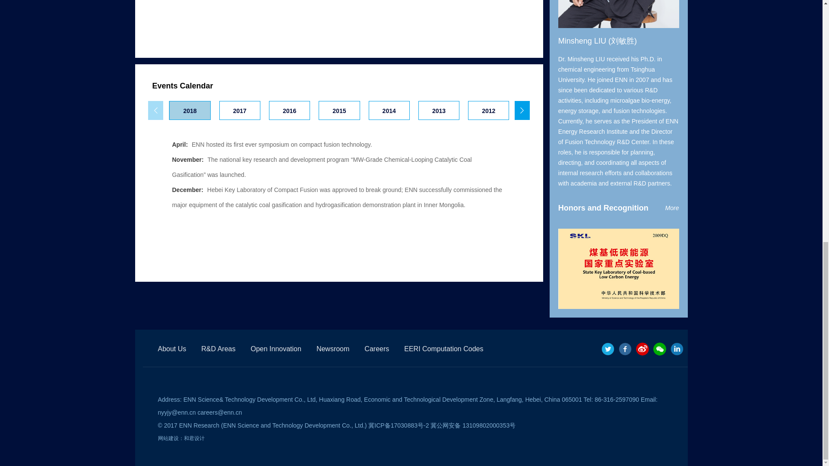  Describe the element at coordinates (275, 349) in the screenshot. I see `Open Innovation` at that location.